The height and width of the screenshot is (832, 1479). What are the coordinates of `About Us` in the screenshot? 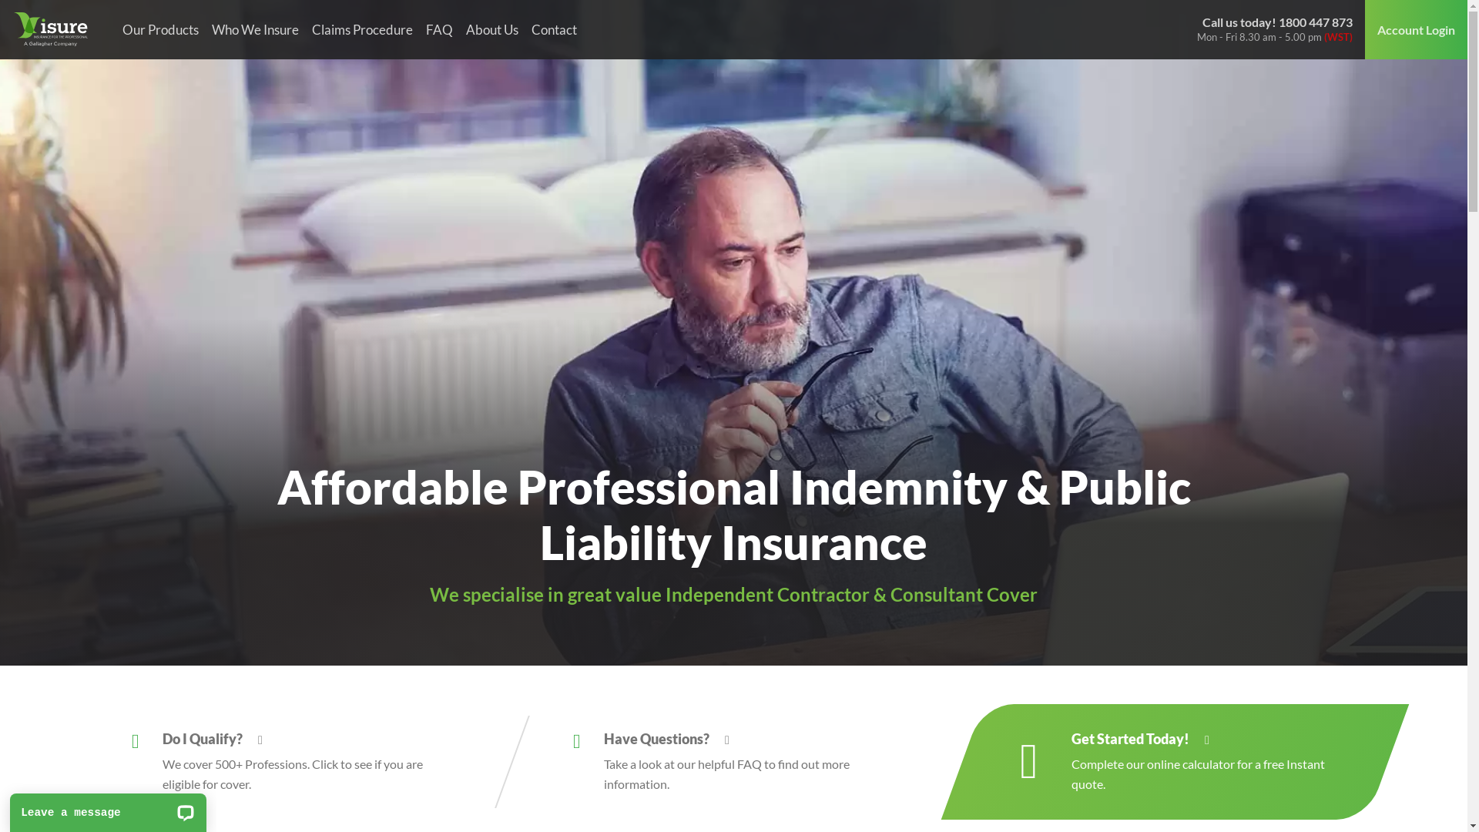 It's located at (491, 29).